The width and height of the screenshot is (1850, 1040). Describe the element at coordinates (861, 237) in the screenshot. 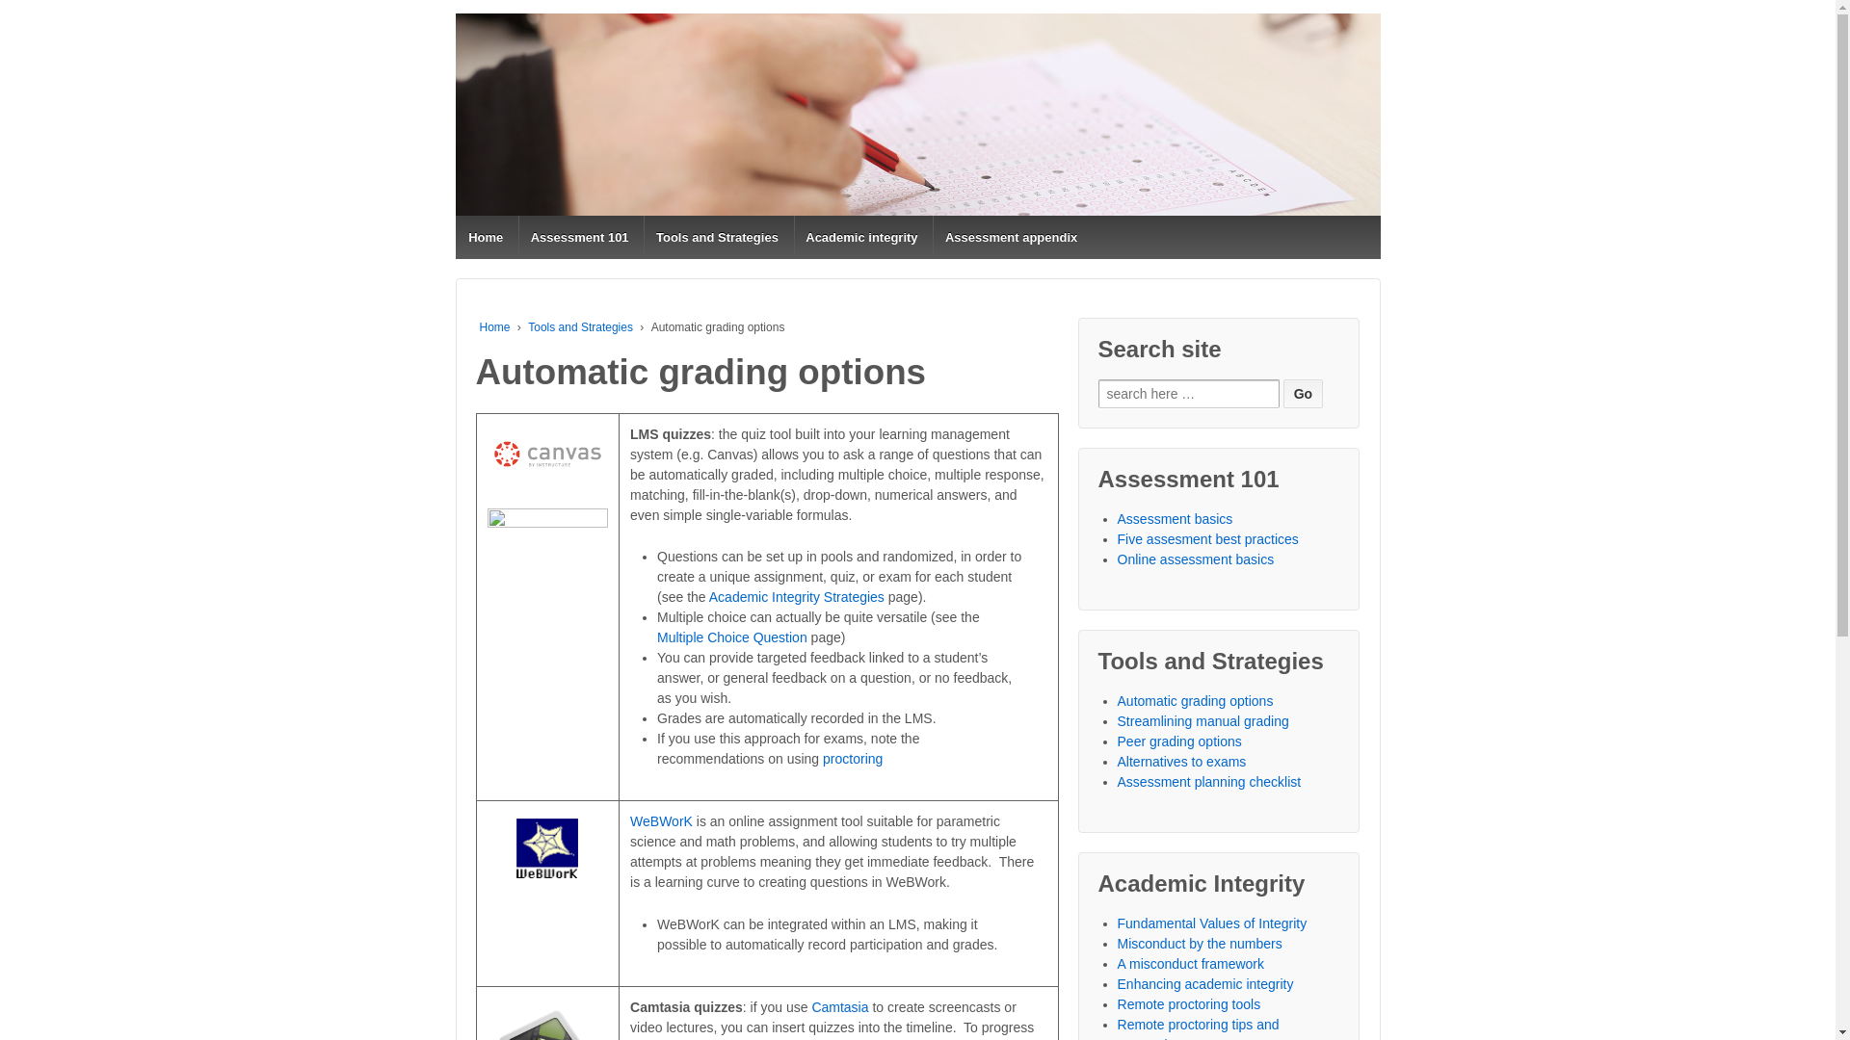

I see `Academic integrity` at that location.